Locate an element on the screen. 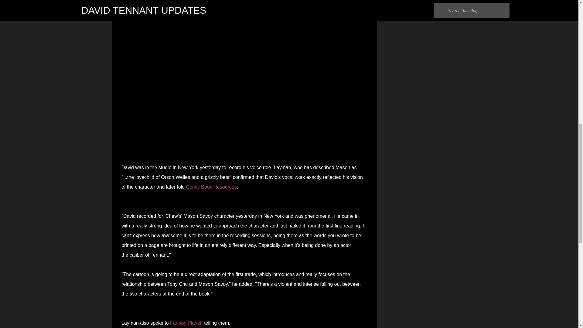 The height and width of the screenshot is (328, 583). Comic Book Resources is located at coordinates (211, 187).